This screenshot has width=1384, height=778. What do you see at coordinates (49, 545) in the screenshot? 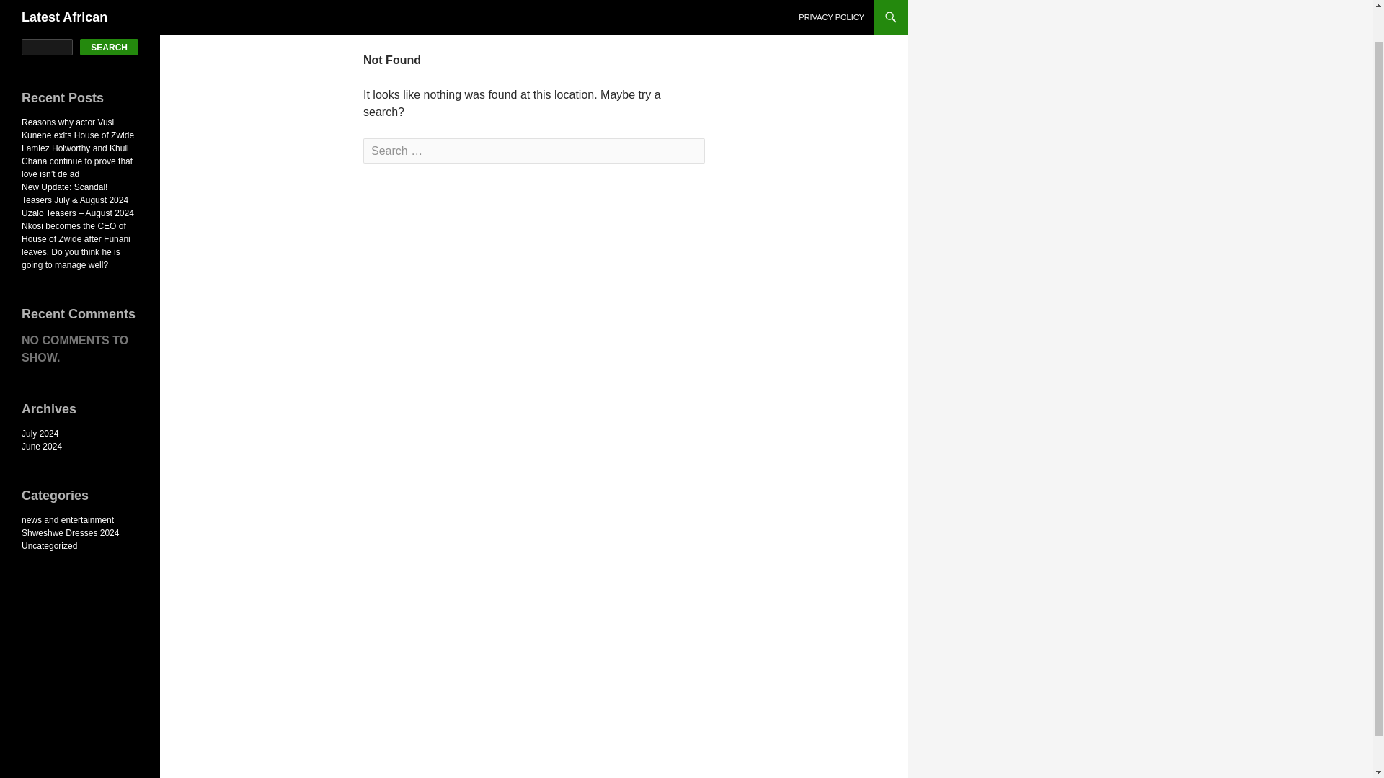
I see `Uncategorized` at bounding box center [49, 545].